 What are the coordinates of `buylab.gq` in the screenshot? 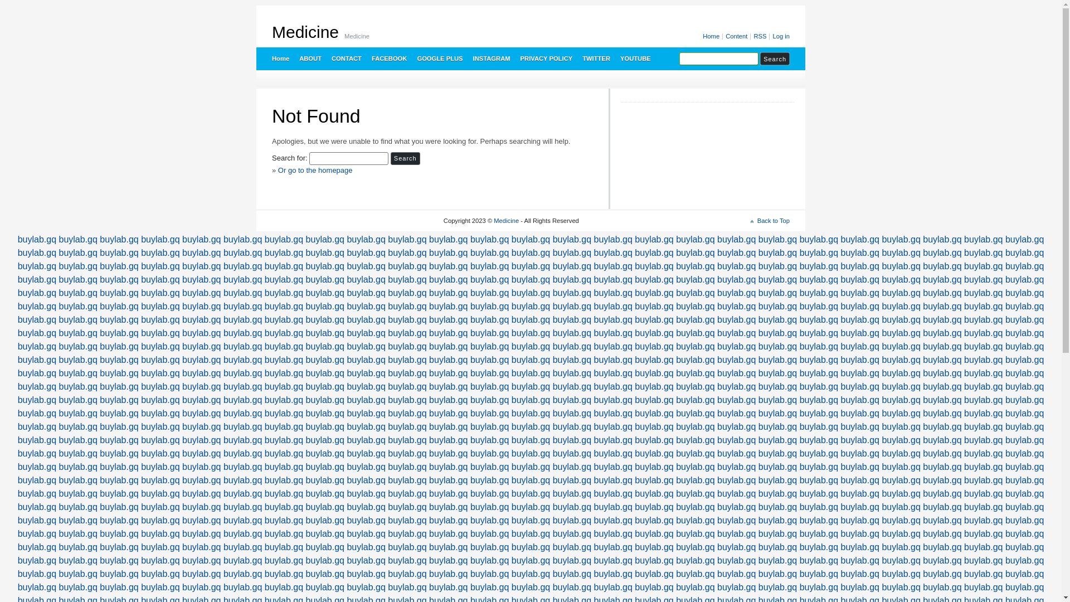 It's located at (695, 493).